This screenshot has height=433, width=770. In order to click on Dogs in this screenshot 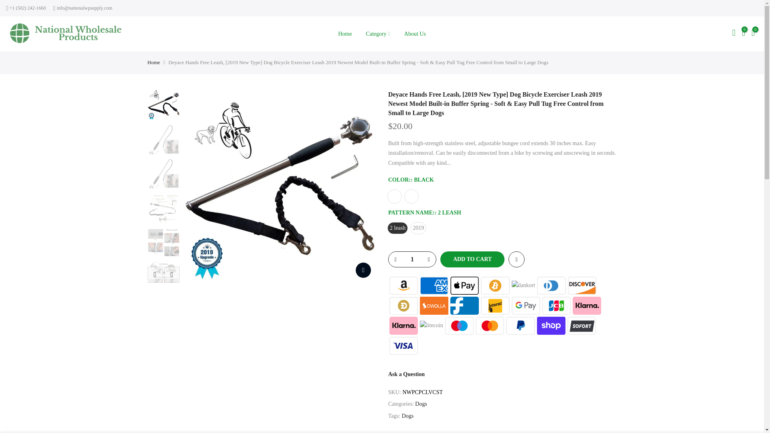, I will do `click(407, 416)`.